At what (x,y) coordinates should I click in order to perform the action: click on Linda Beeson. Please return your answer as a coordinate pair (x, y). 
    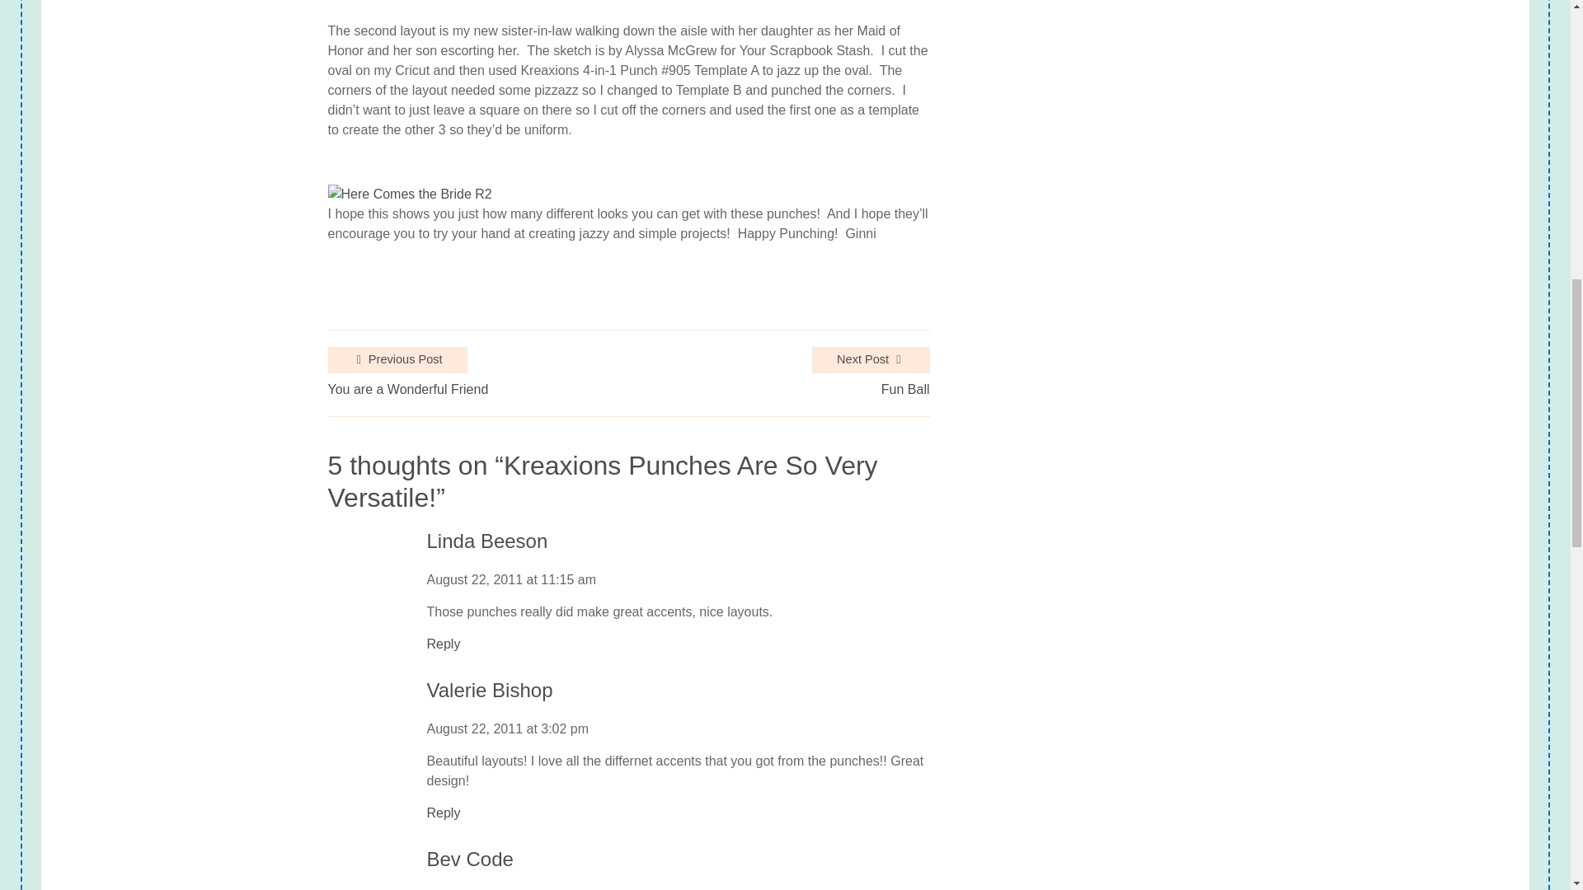
    Looking at the image, I should click on (487, 541).